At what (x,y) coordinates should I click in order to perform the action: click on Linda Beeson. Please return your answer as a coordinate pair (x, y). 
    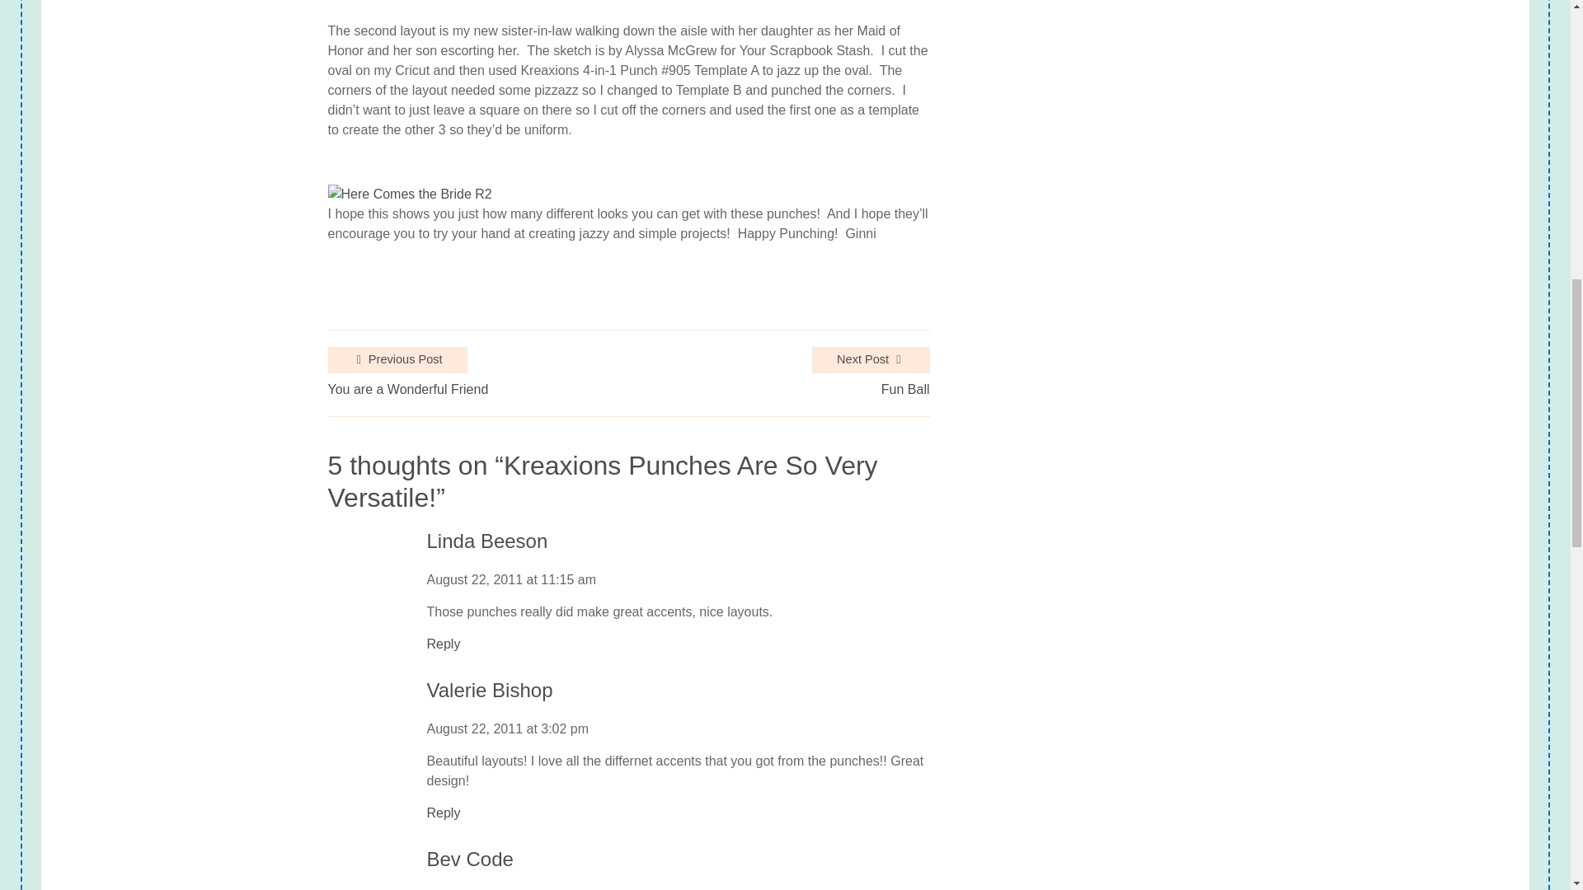
    Looking at the image, I should click on (487, 541).